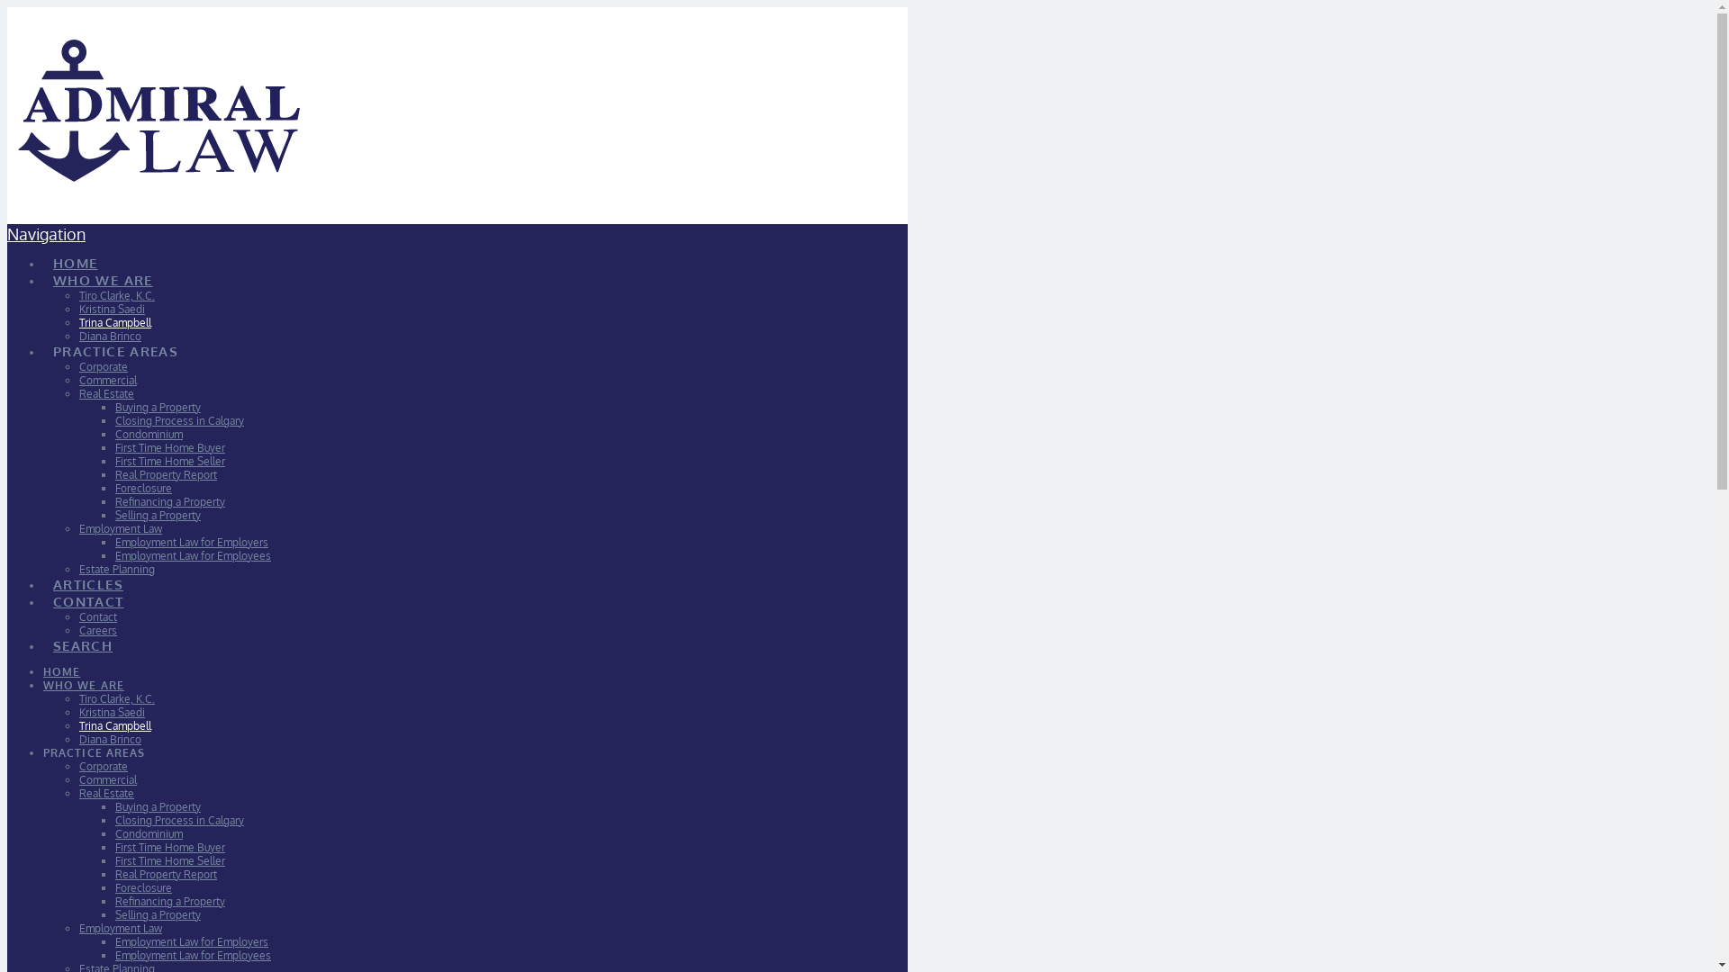 Image resolution: width=1729 pixels, height=972 pixels. What do you see at coordinates (88, 575) in the screenshot?
I see `ARTICLES` at bounding box center [88, 575].